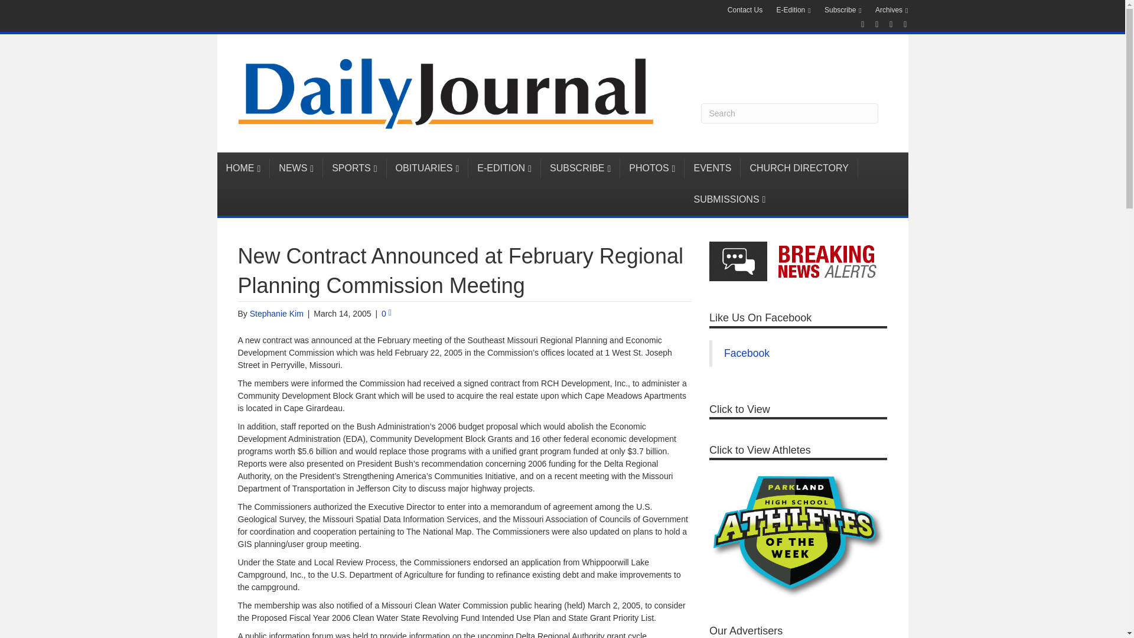 The image size is (1134, 638). I want to click on NEWS, so click(296, 168).